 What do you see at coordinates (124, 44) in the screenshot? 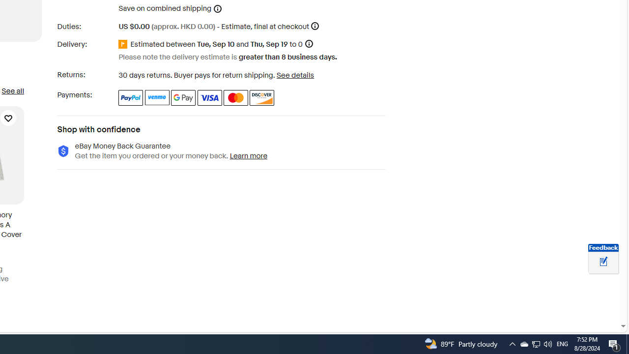
I see `Delivery alert flag` at bounding box center [124, 44].